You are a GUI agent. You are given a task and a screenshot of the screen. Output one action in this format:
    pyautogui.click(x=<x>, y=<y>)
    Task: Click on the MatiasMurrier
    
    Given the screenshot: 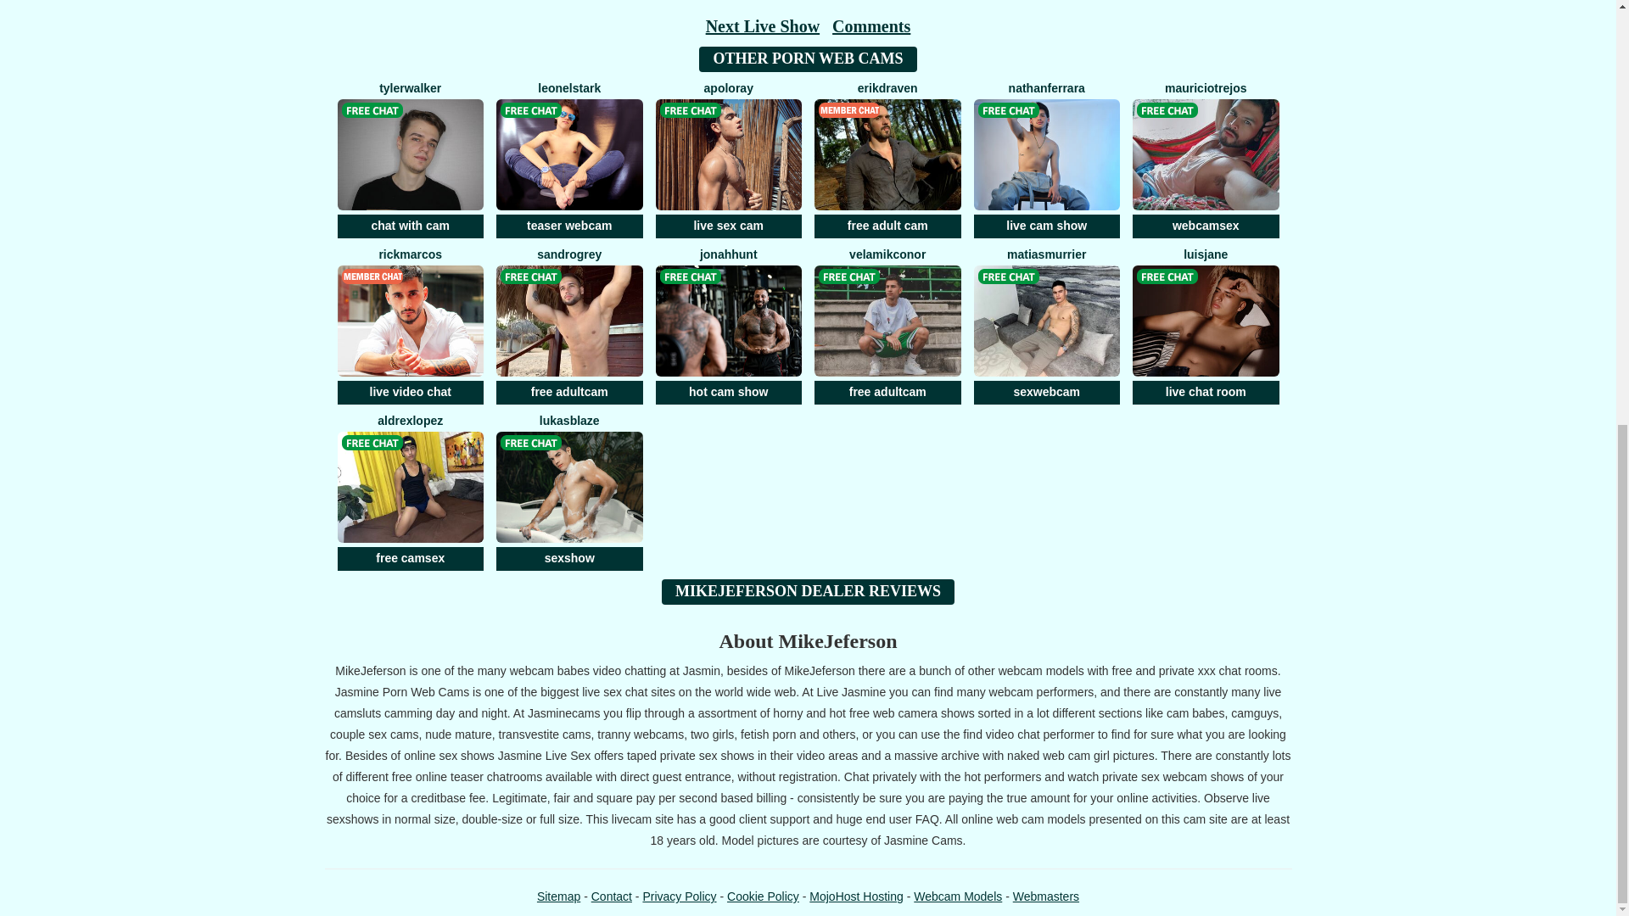 What is the action you would take?
    pyautogui.click(x=1047, y=329)
    